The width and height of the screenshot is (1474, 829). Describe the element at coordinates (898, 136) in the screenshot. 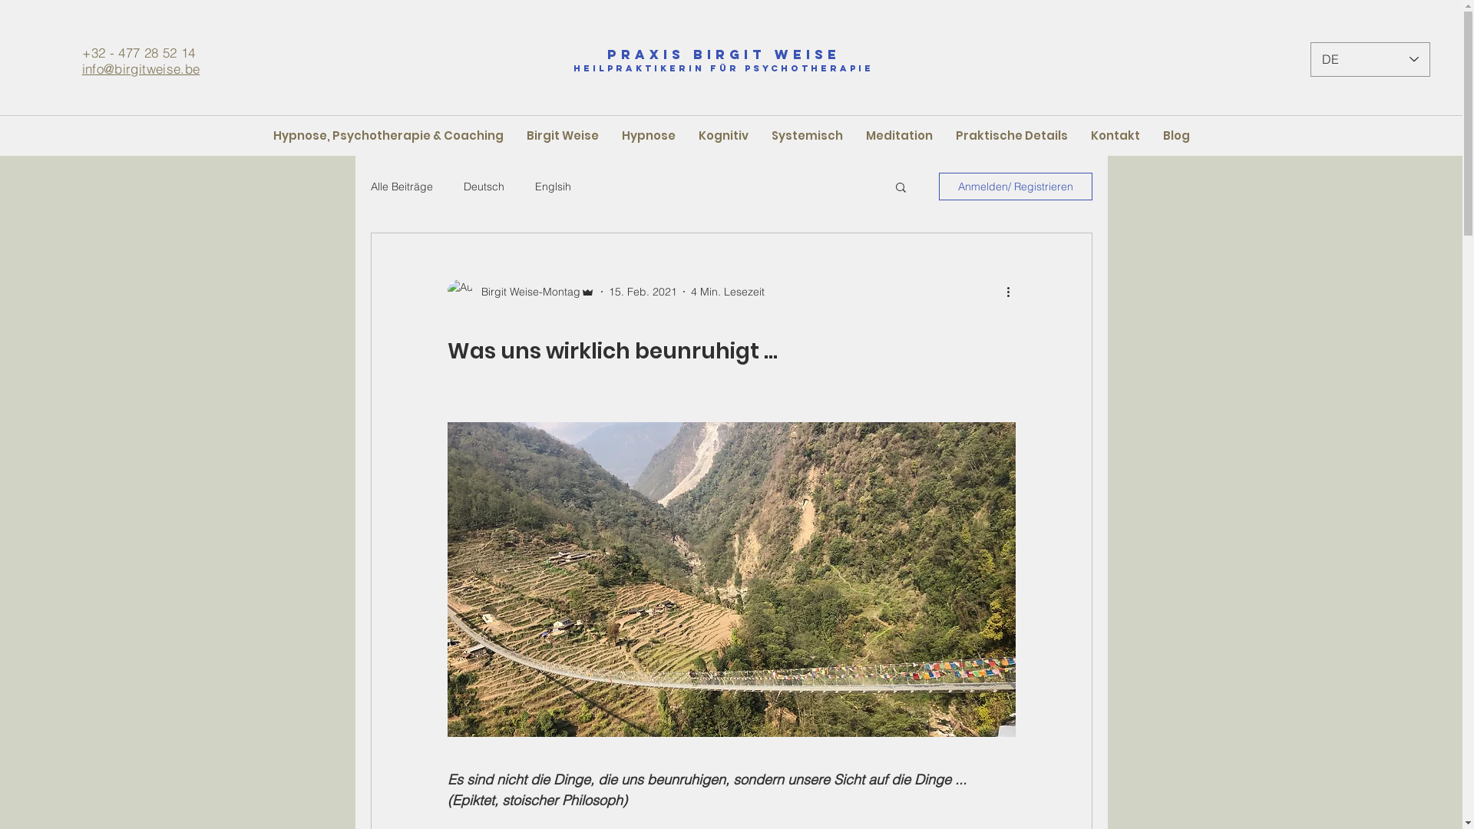

I see `Meditation` at that location.